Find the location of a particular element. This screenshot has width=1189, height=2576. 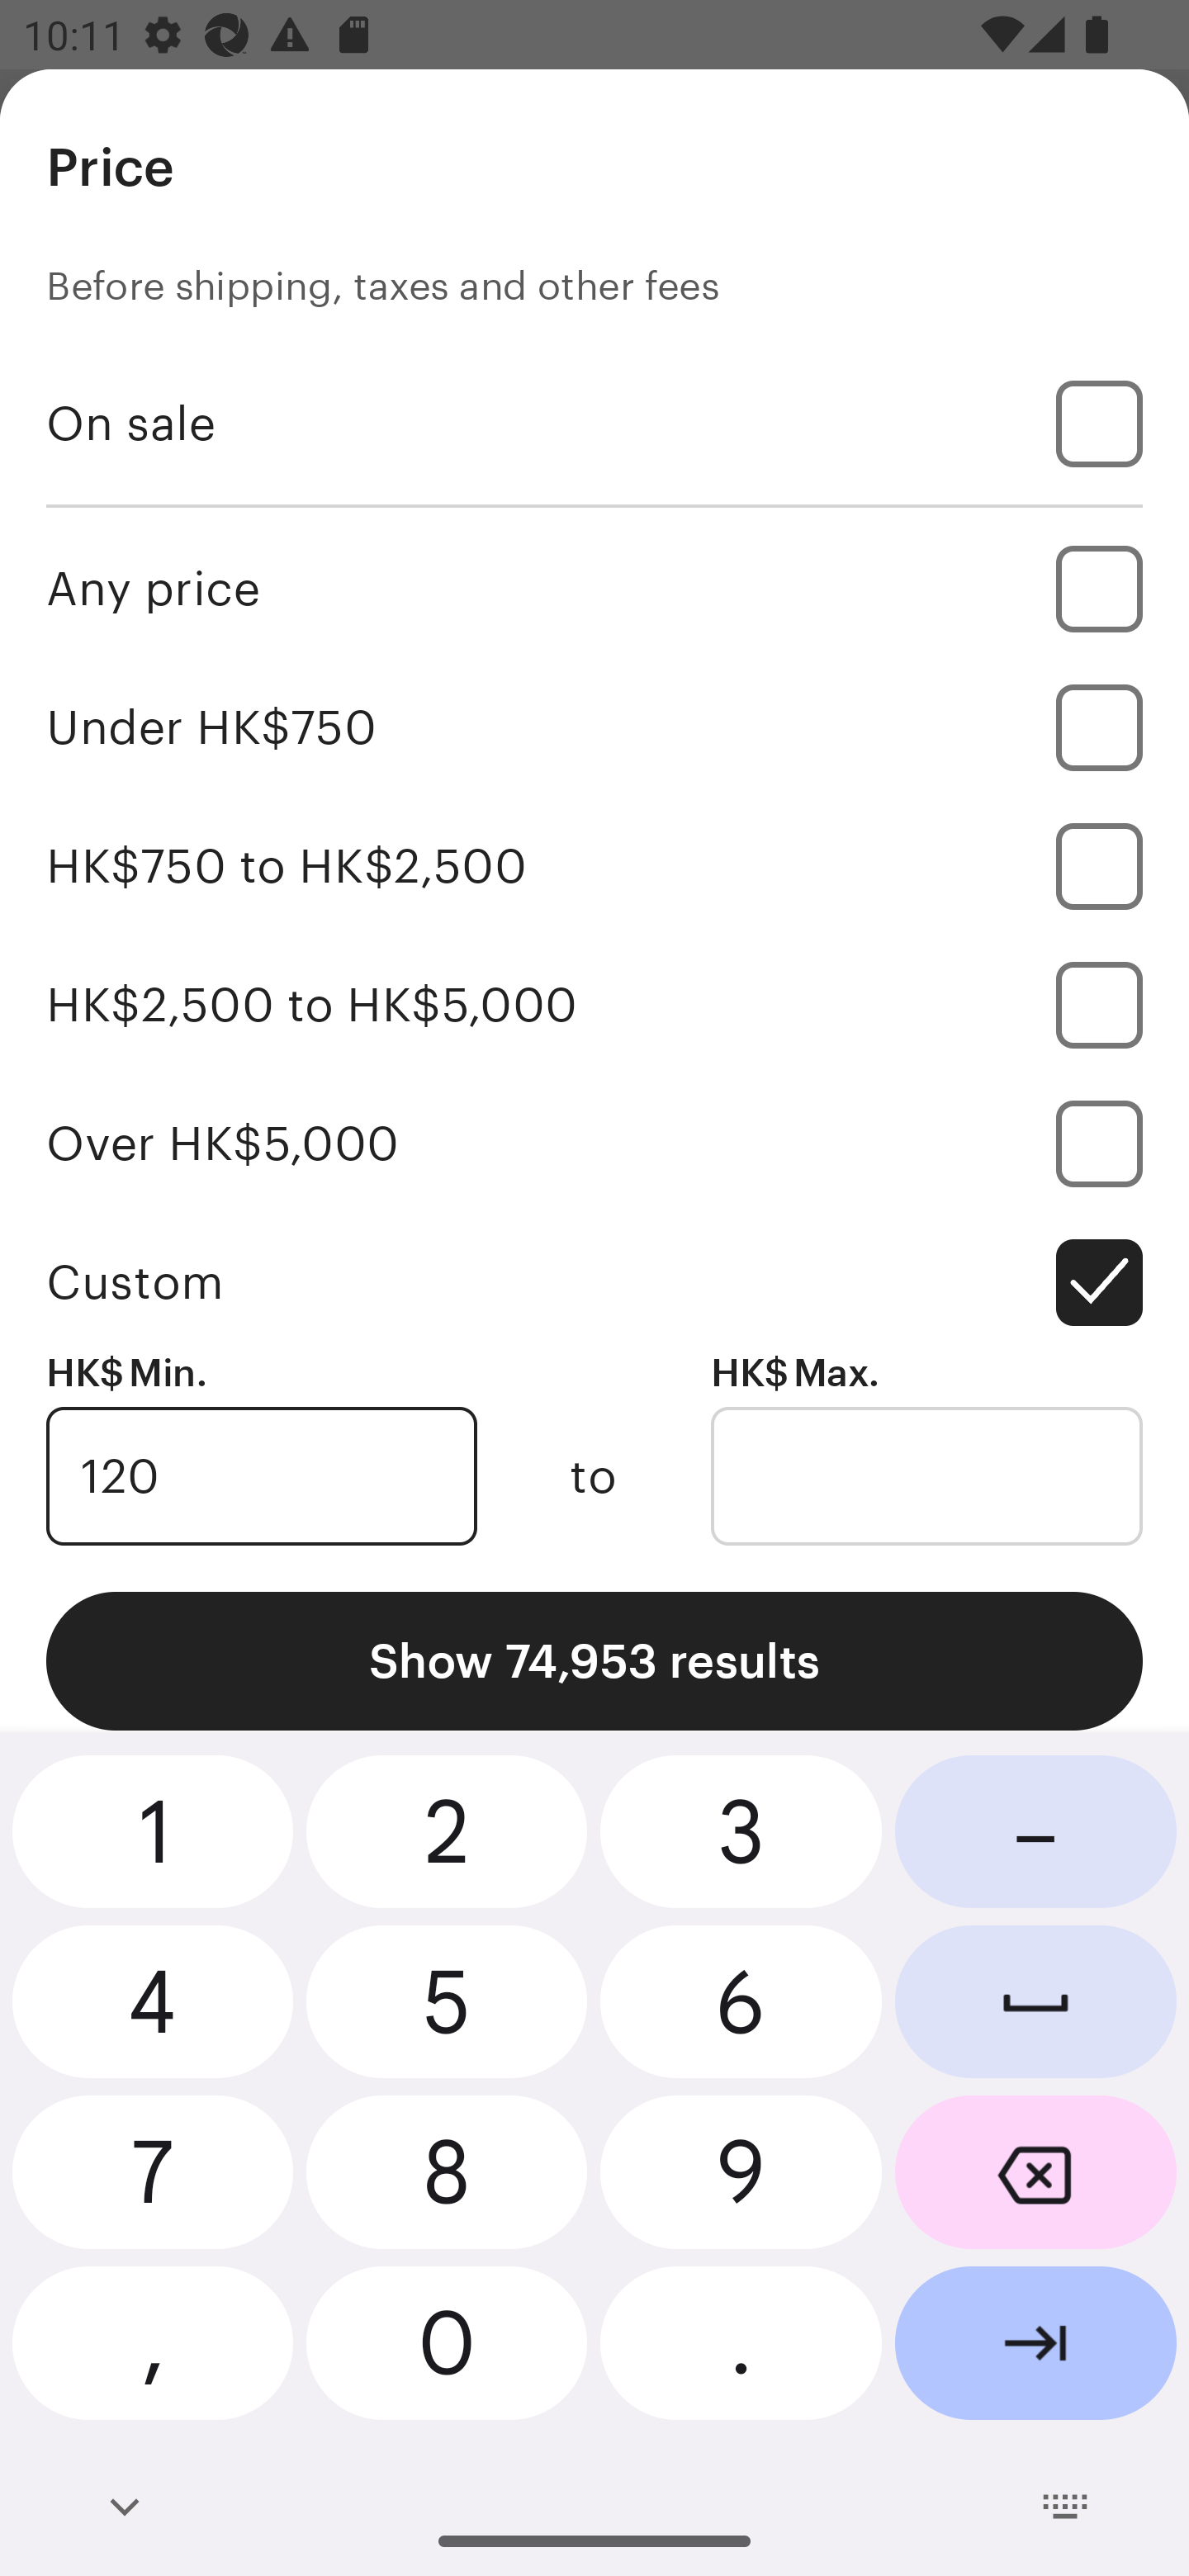

Any price is located at coordinates (594, 588).